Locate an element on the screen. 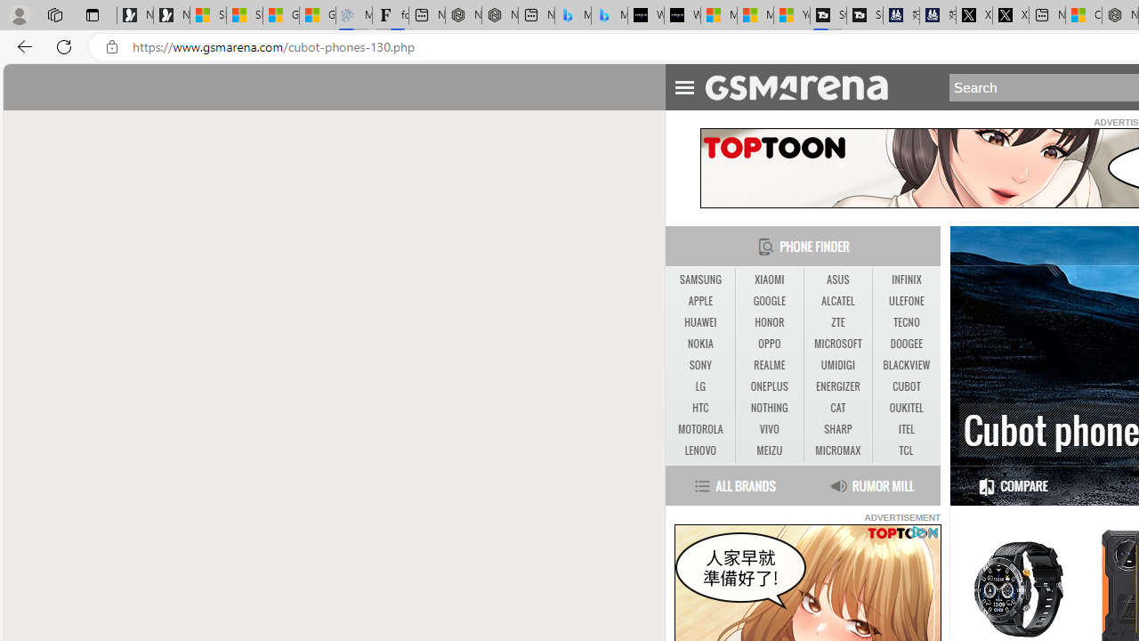 The image size is (1139, 641). INFINIX is located at coordinates (906, 280).